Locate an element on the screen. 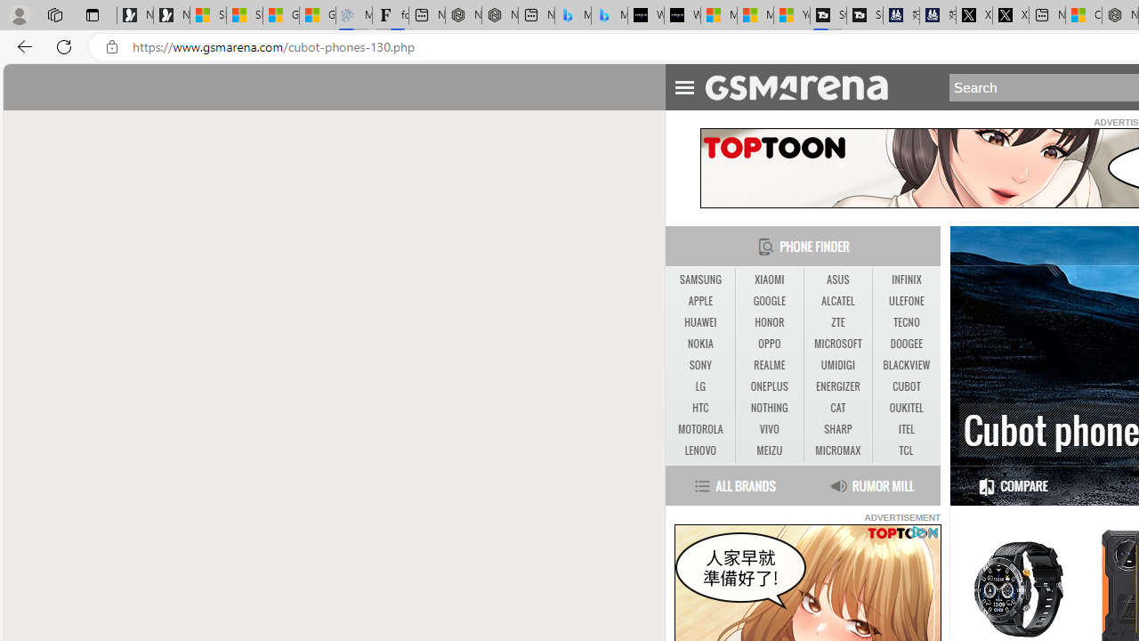 The image size is (1139, 641). INFINIX is located at coordinates (906, 280).